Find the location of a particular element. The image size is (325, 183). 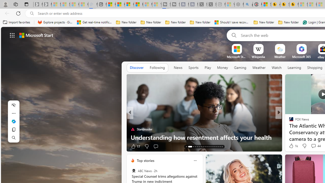

Copy is located at coordinates (14, 130).